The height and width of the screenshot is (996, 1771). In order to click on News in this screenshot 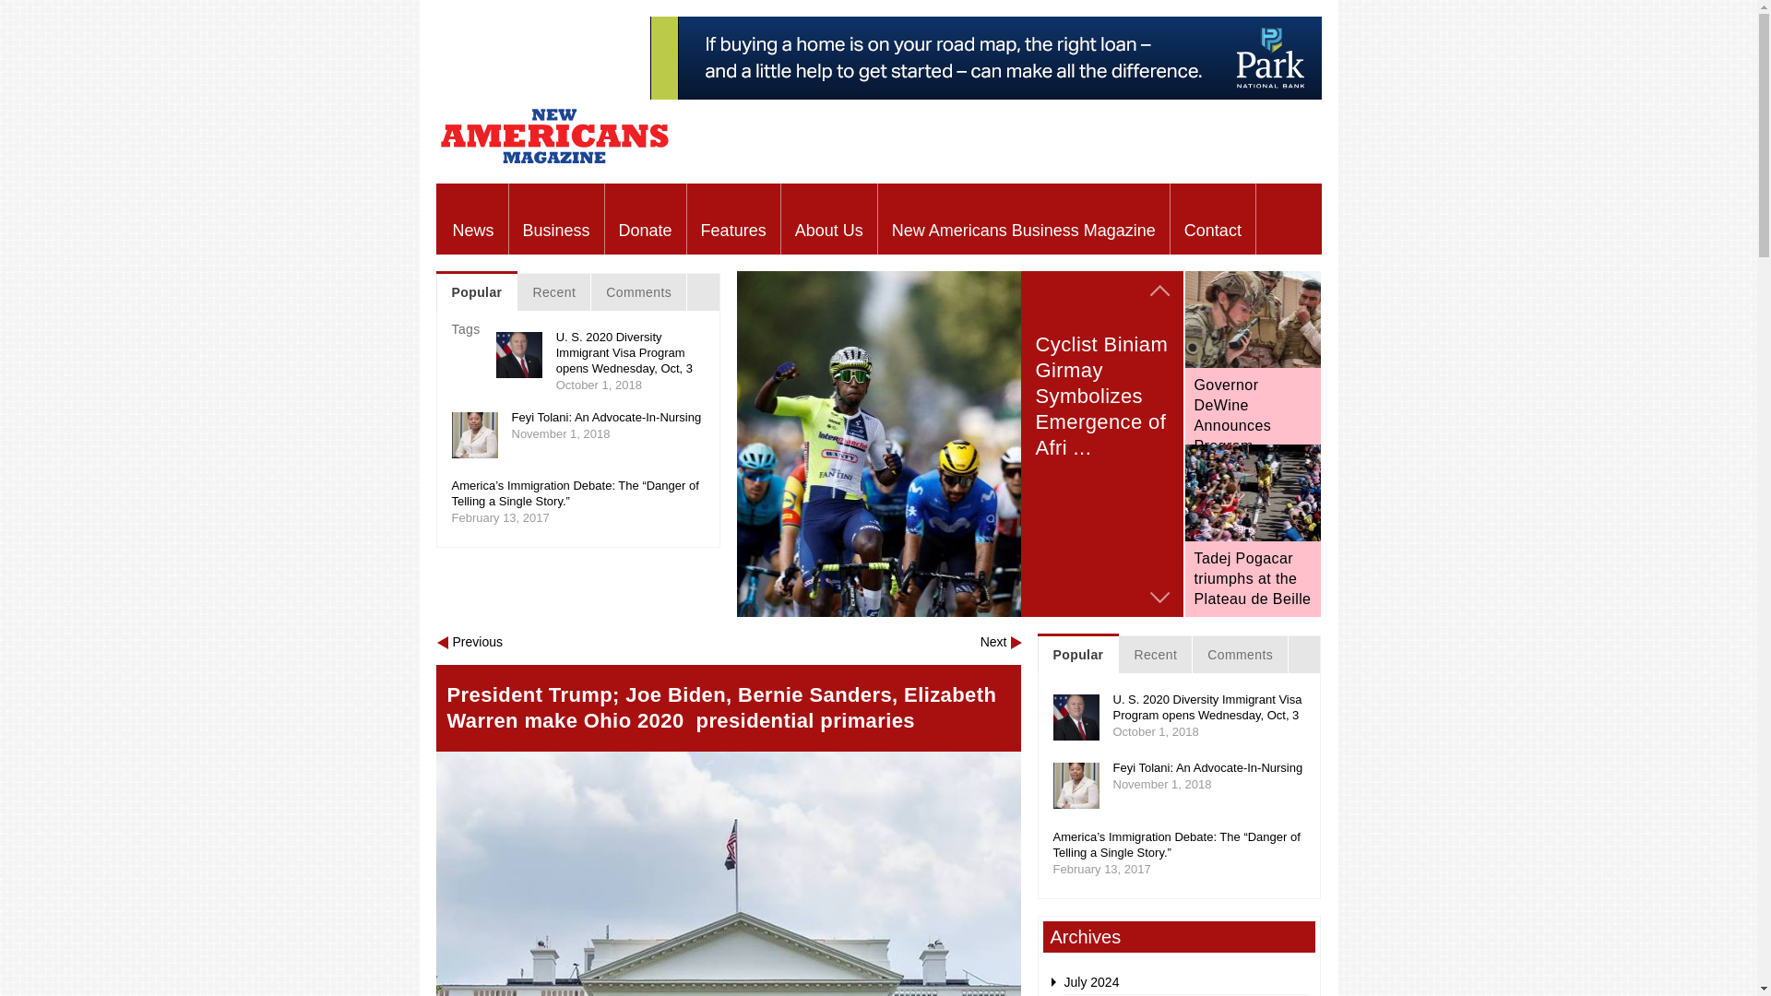, I will do `click(474, 219)`.